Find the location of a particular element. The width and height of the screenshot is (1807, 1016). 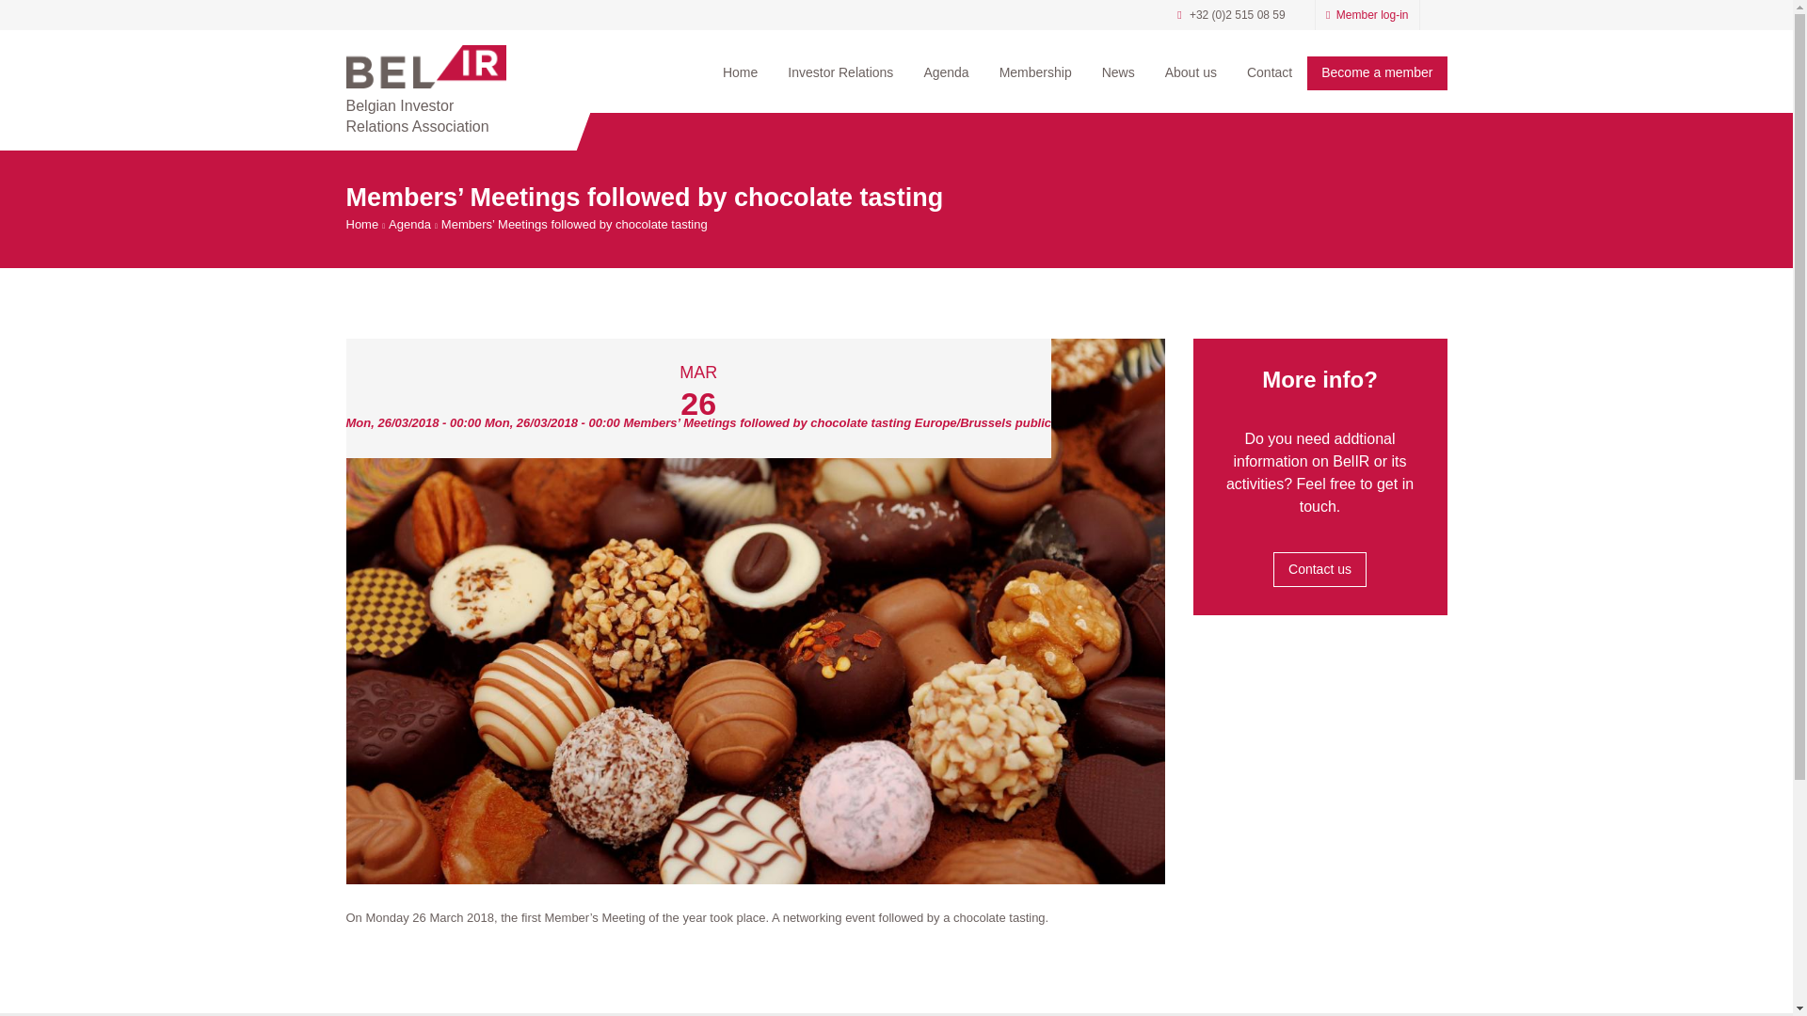

News is located at coordinates (1118, 72).